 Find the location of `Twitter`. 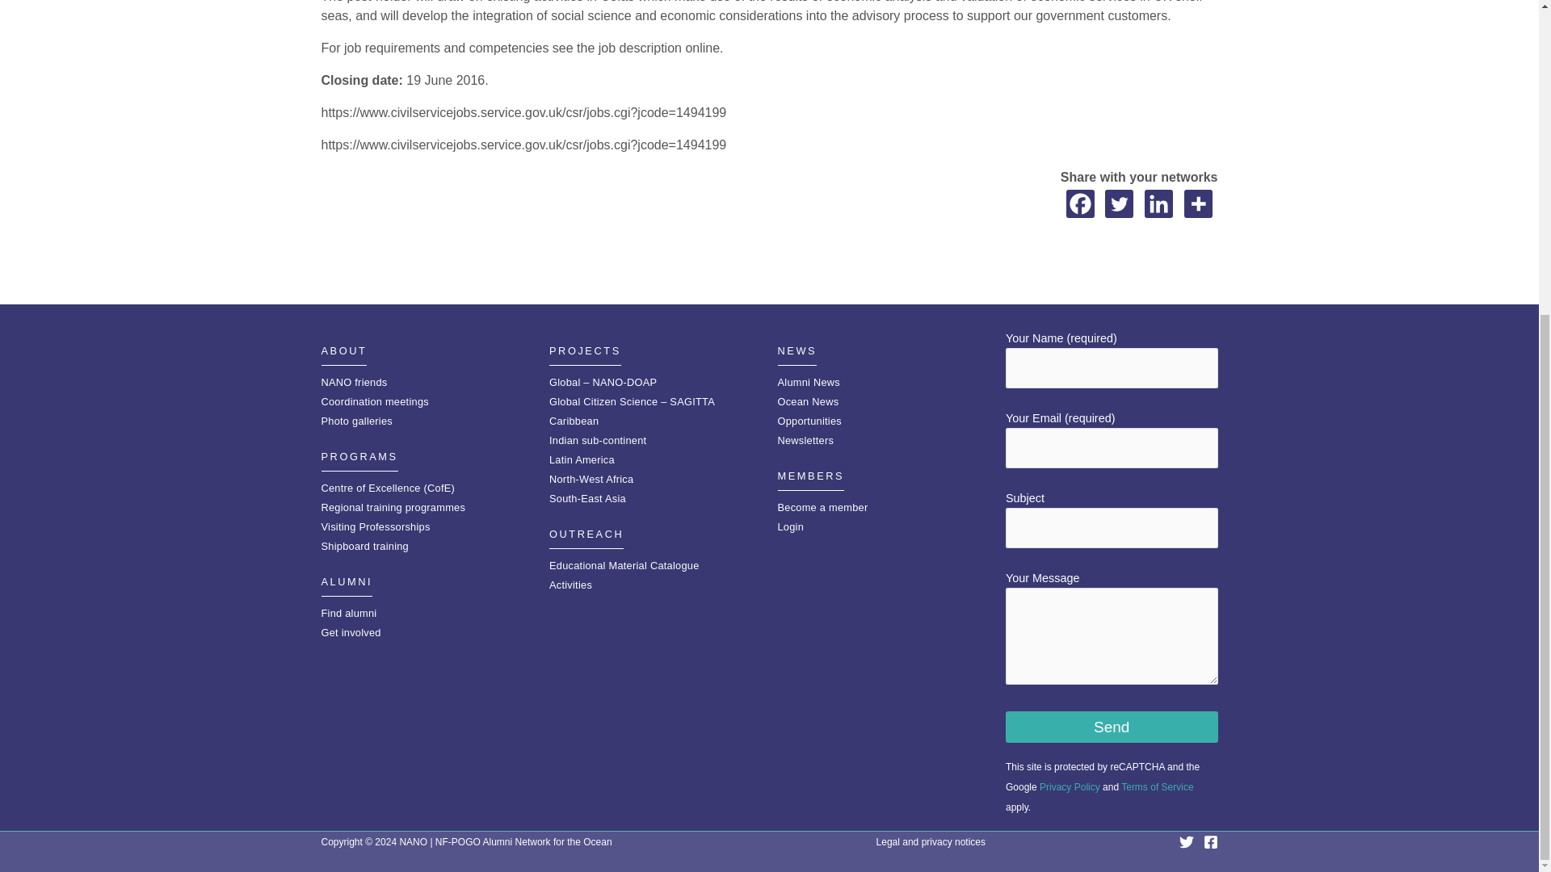

Twitter is located at coordinates (1119, 203).